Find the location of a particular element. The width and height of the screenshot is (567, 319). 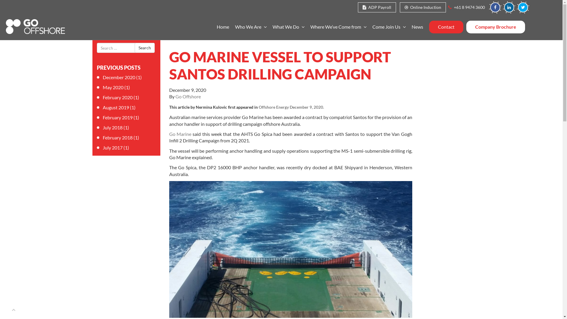

What We Do is located at coordinates (288, 27).